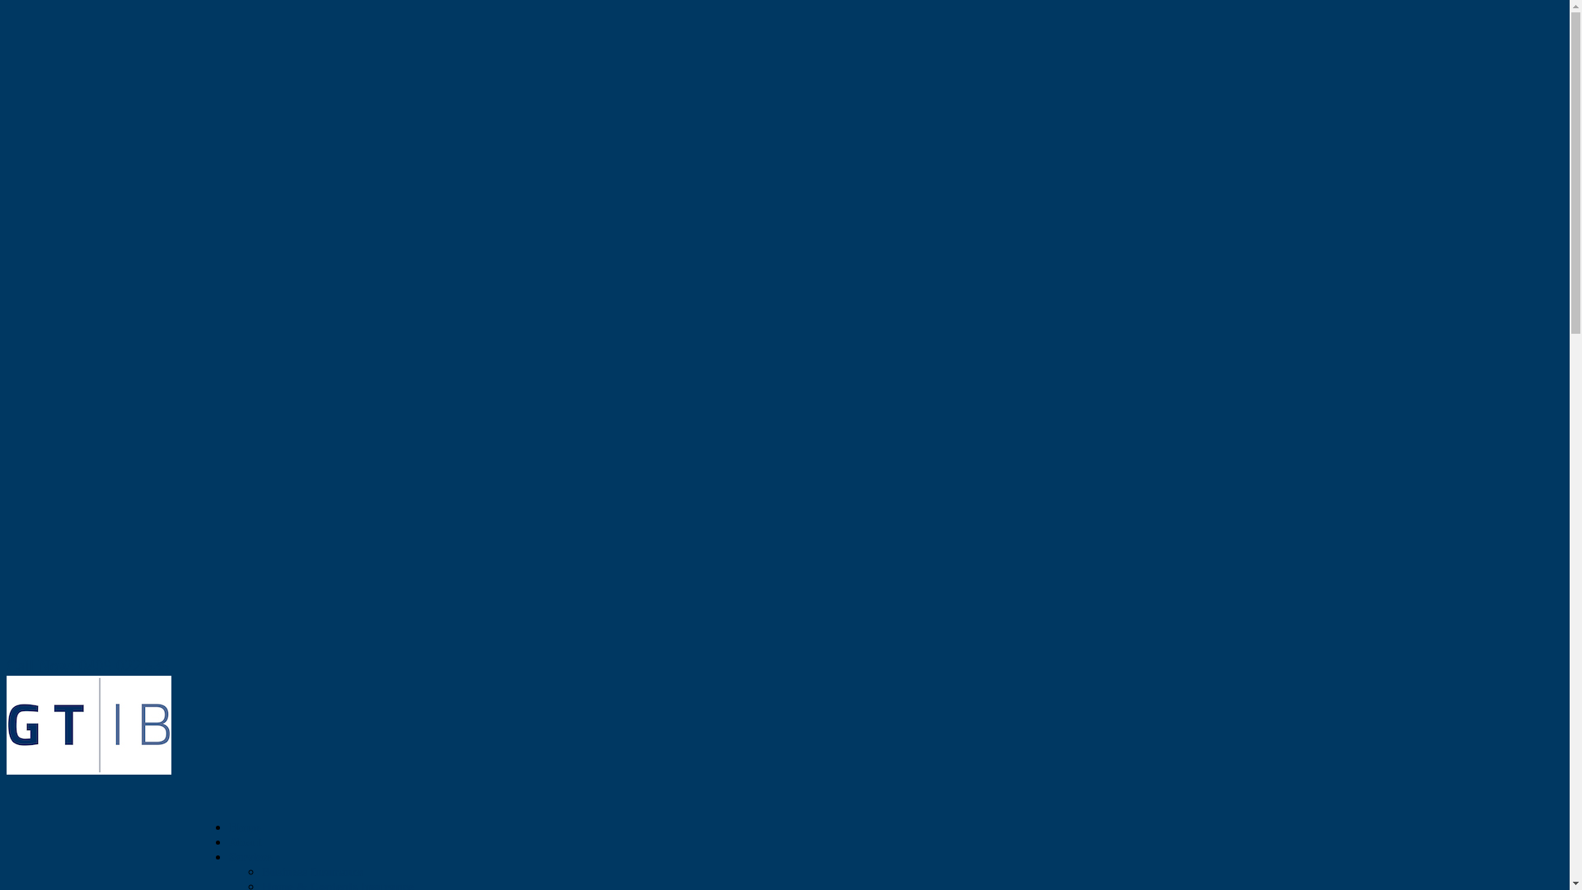 This screenshot has height=890, width=1582. I want to click on About, so click(246, 857).